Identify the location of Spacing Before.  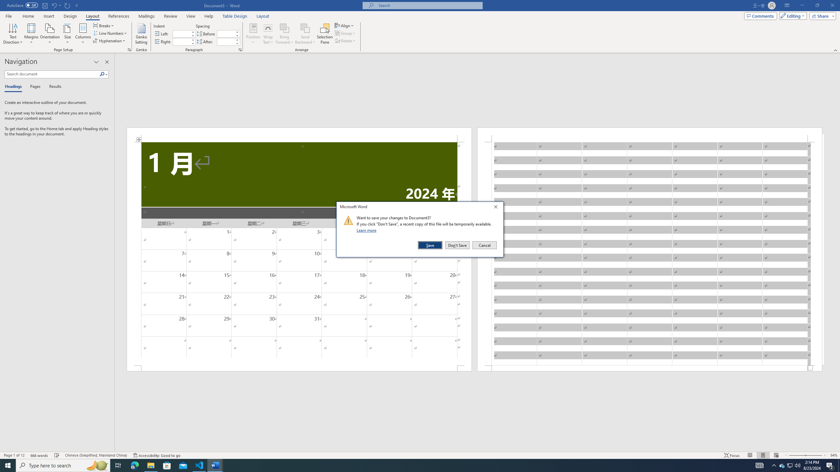
(226, 33).